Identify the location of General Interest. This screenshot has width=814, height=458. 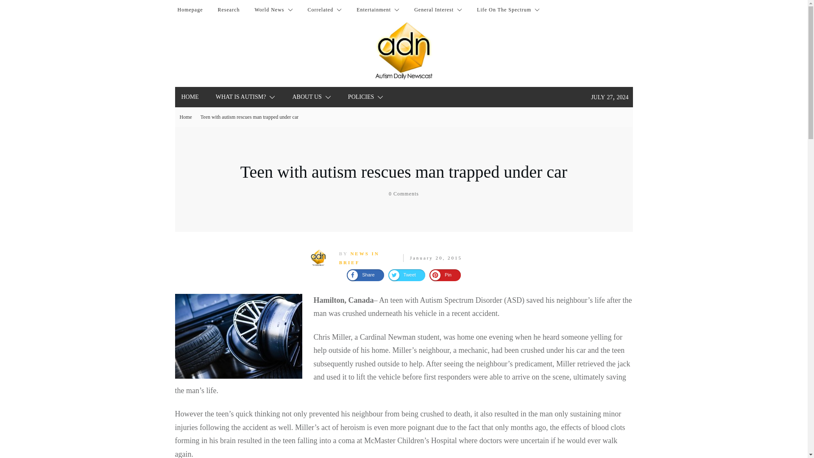
(438, 9).